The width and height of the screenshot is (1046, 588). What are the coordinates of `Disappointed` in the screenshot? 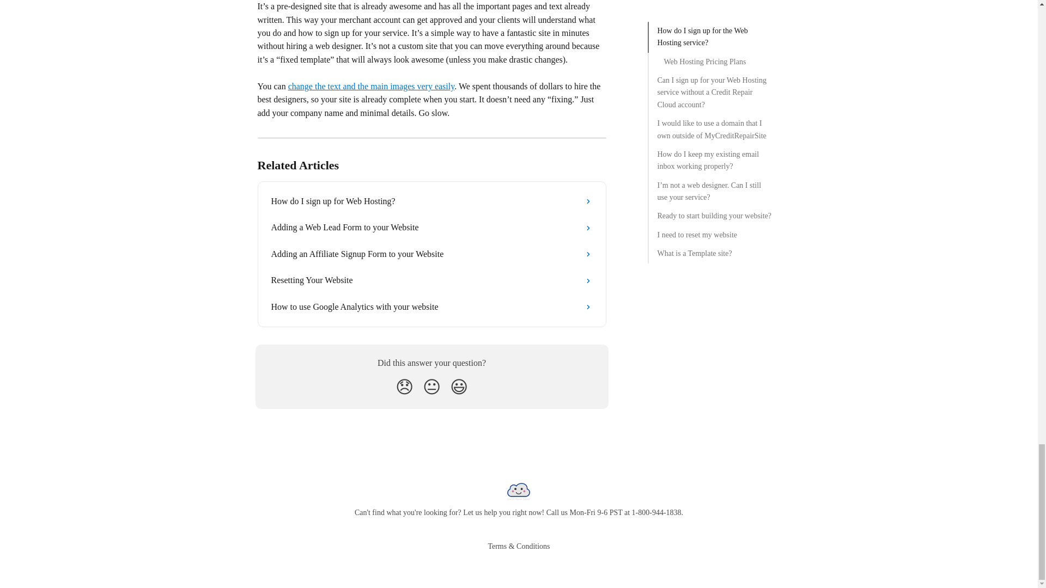 It's located at (404, 387).